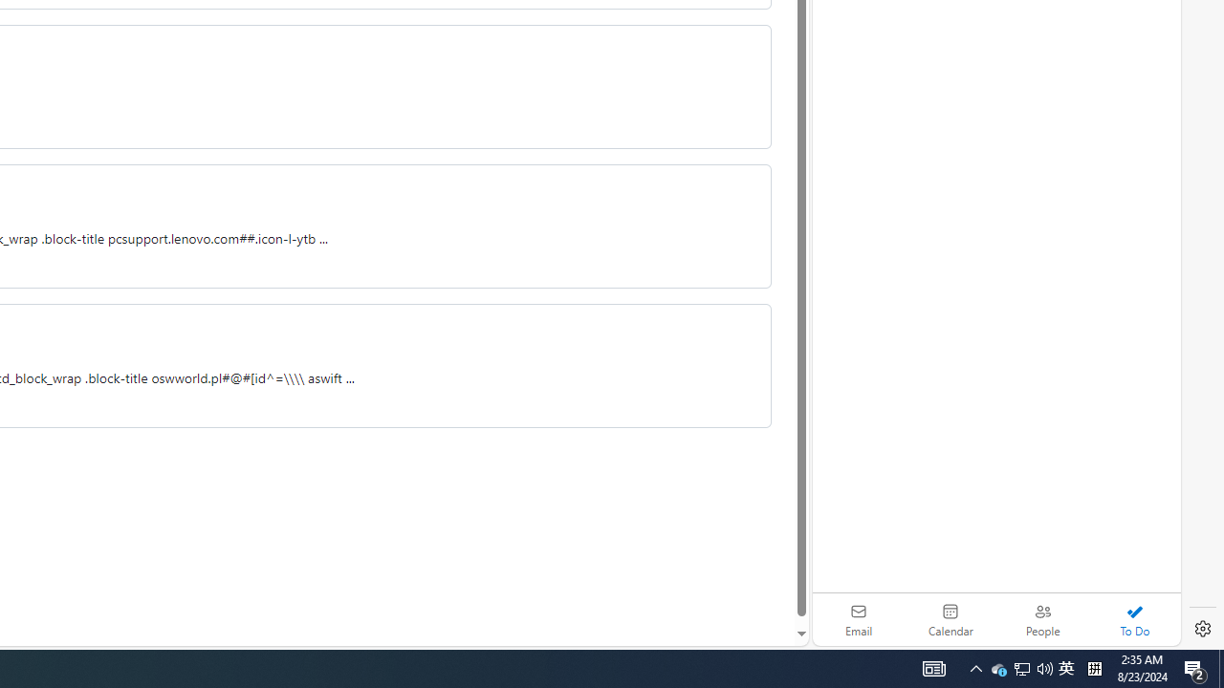  Describe the element at coordinates (859, 619) in the screenshot. I see `Email` at that location.